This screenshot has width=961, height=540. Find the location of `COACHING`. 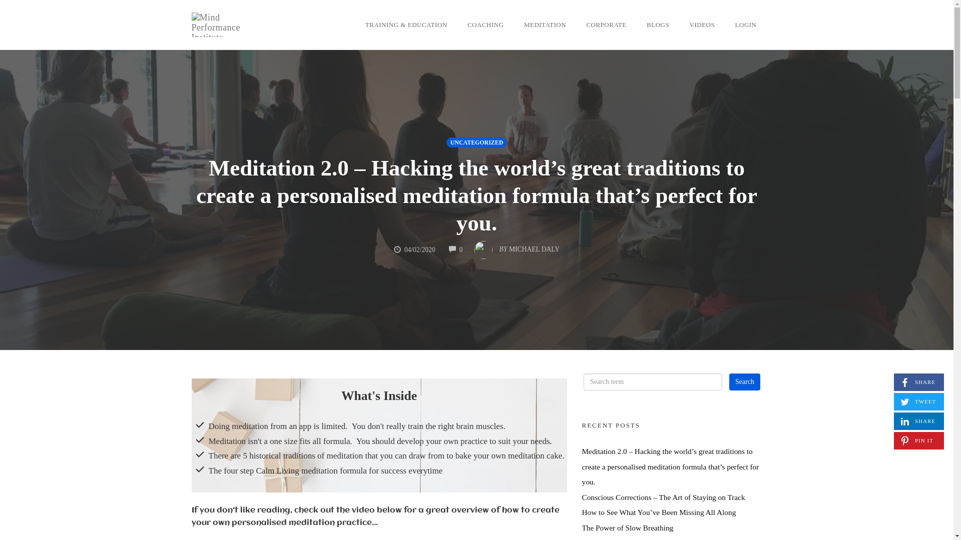

COACHING is located at coordinates (486, 25).